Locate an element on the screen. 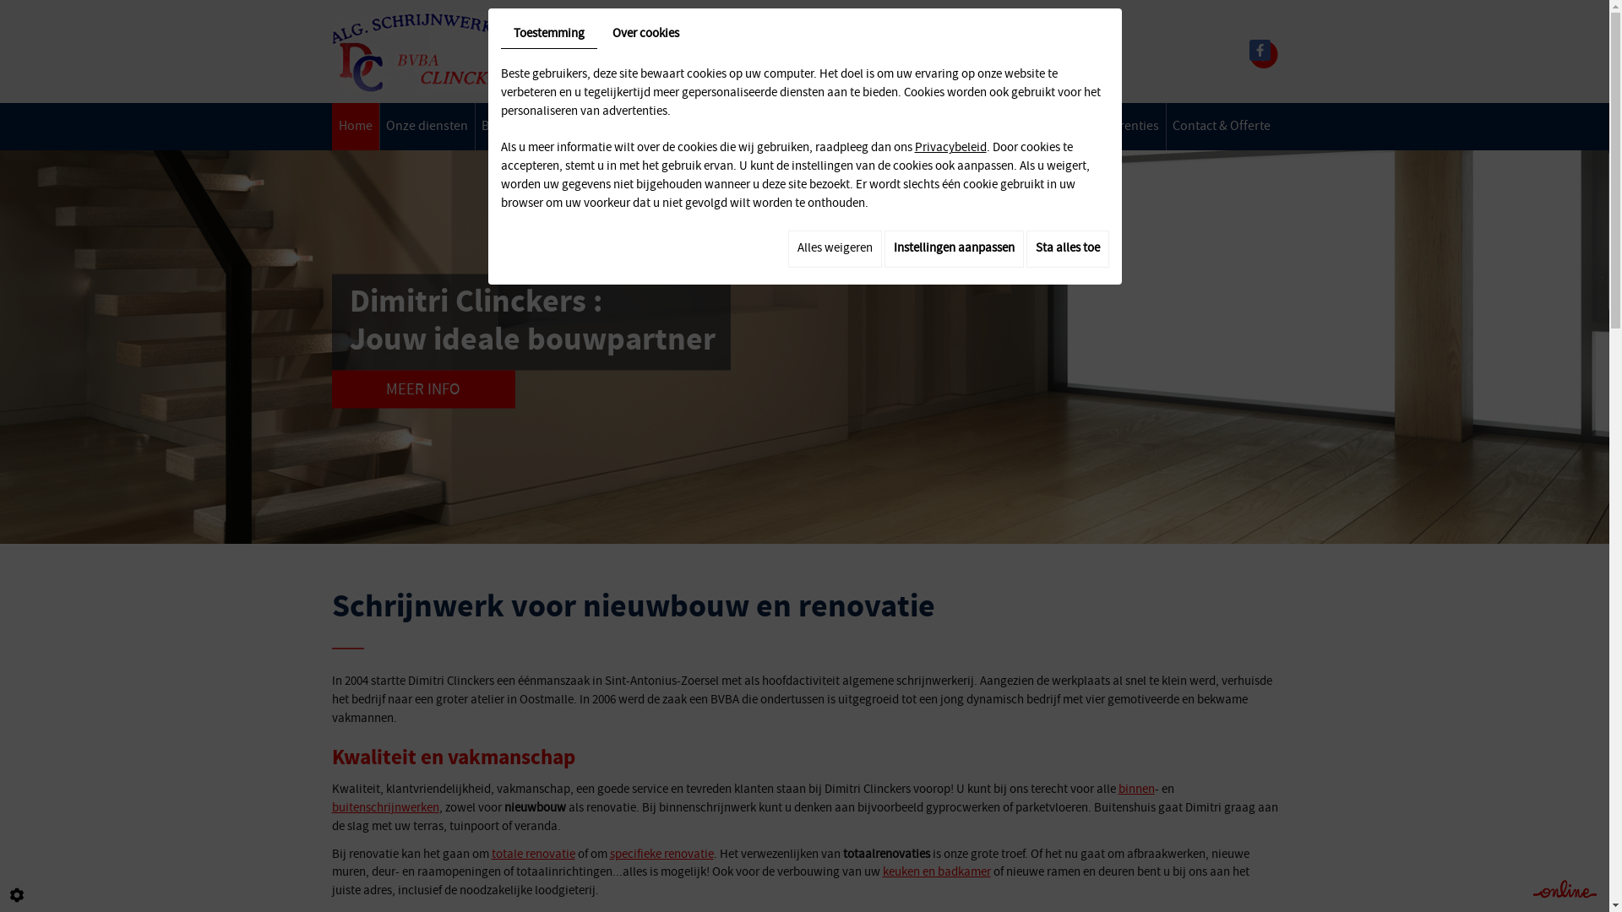  Totale renovatie is located at coordinates (906, 127).